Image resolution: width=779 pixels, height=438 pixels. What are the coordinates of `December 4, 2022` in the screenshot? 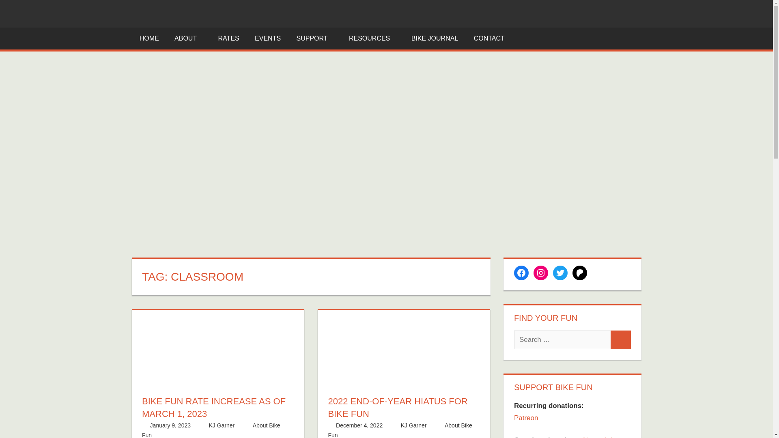 It's located at (359, 425).